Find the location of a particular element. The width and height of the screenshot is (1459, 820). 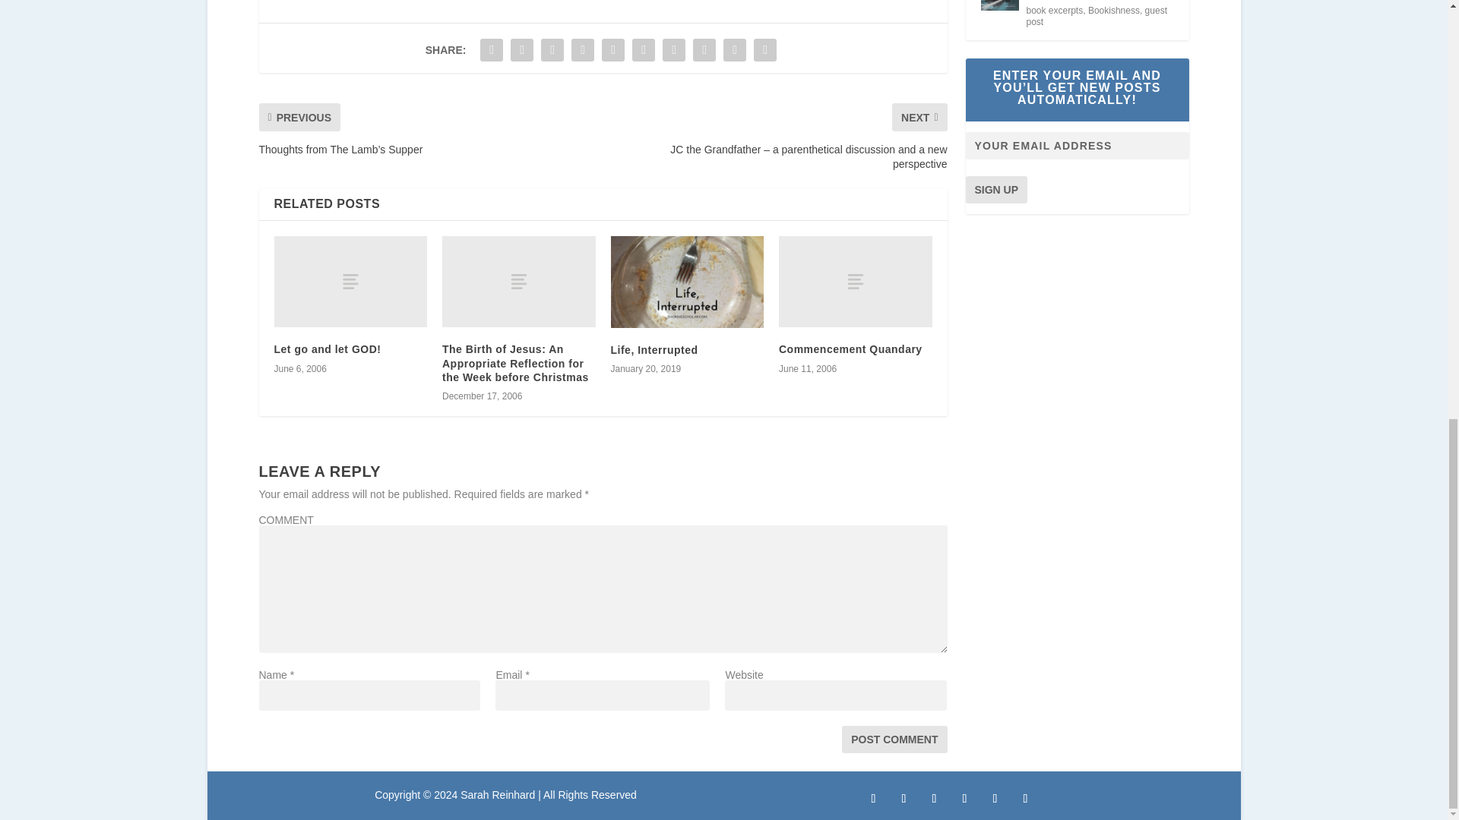

Sign up is located at coordinates (995, 190).